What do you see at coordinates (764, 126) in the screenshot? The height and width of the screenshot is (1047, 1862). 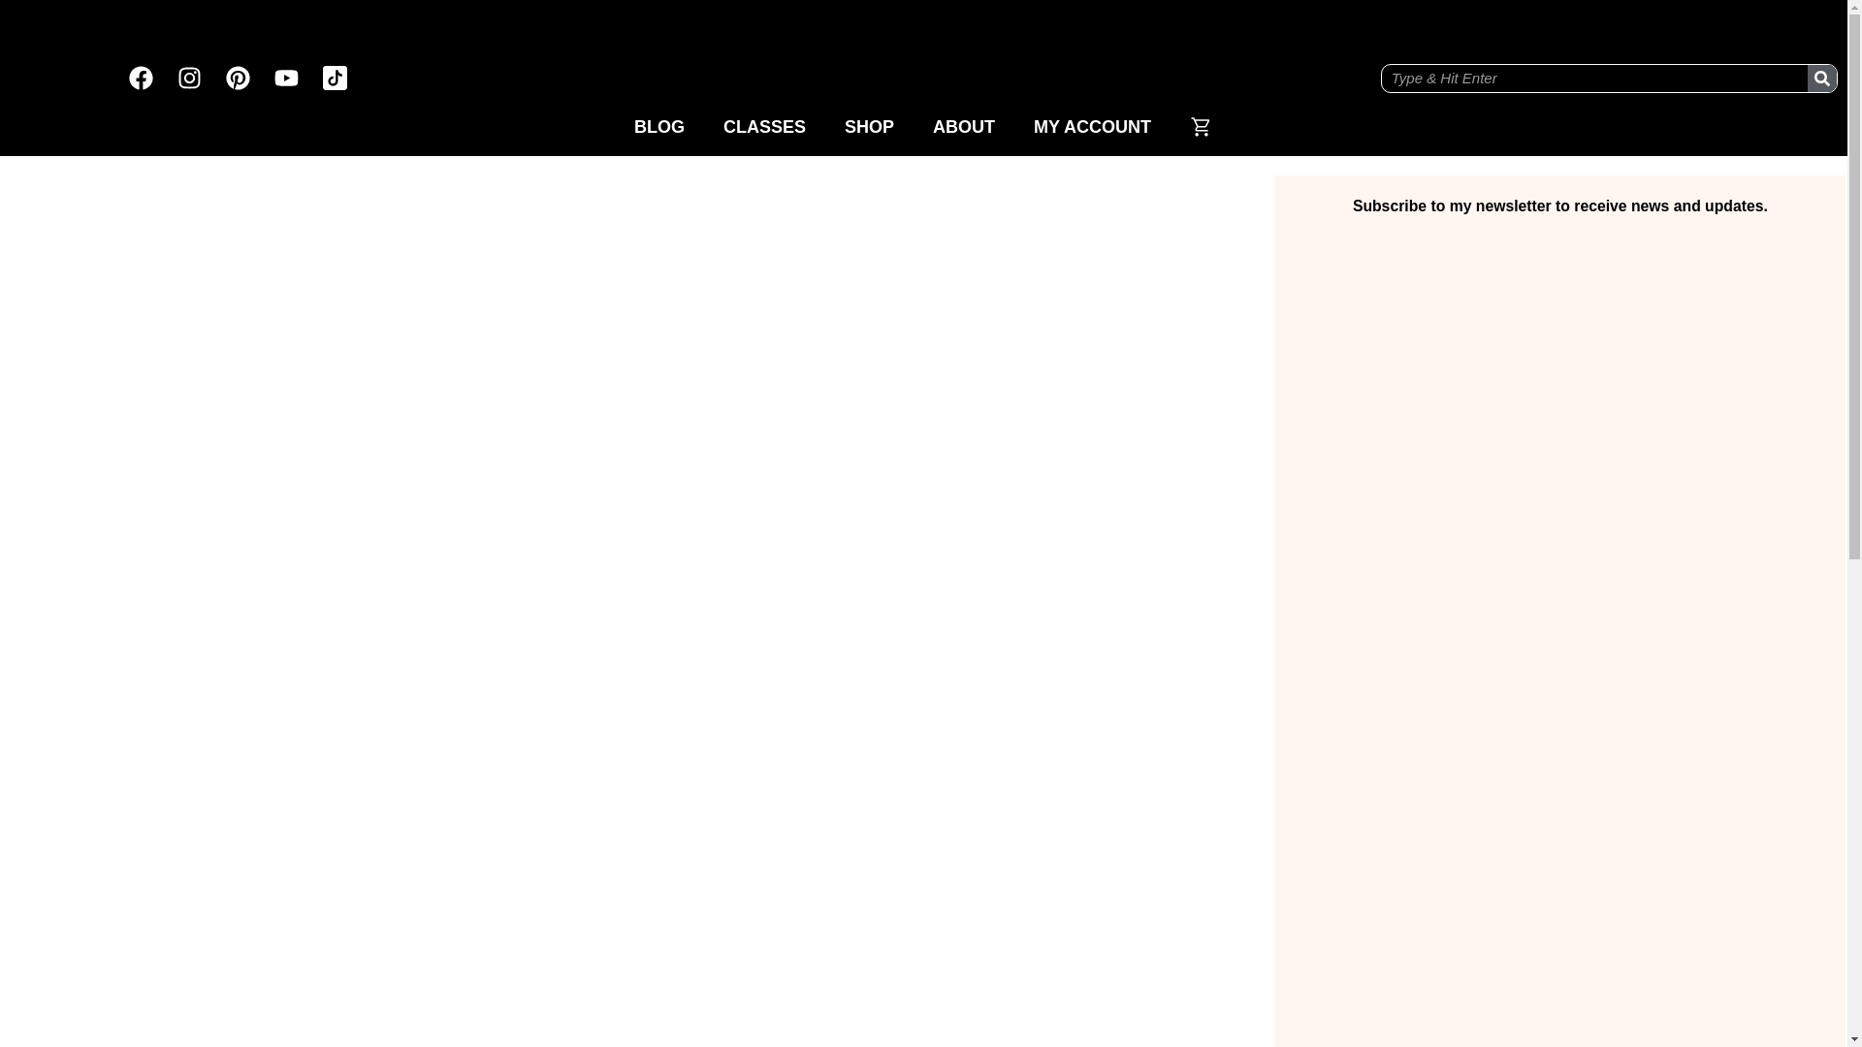 I see `CLASSES` at bounding box center [764, 126].